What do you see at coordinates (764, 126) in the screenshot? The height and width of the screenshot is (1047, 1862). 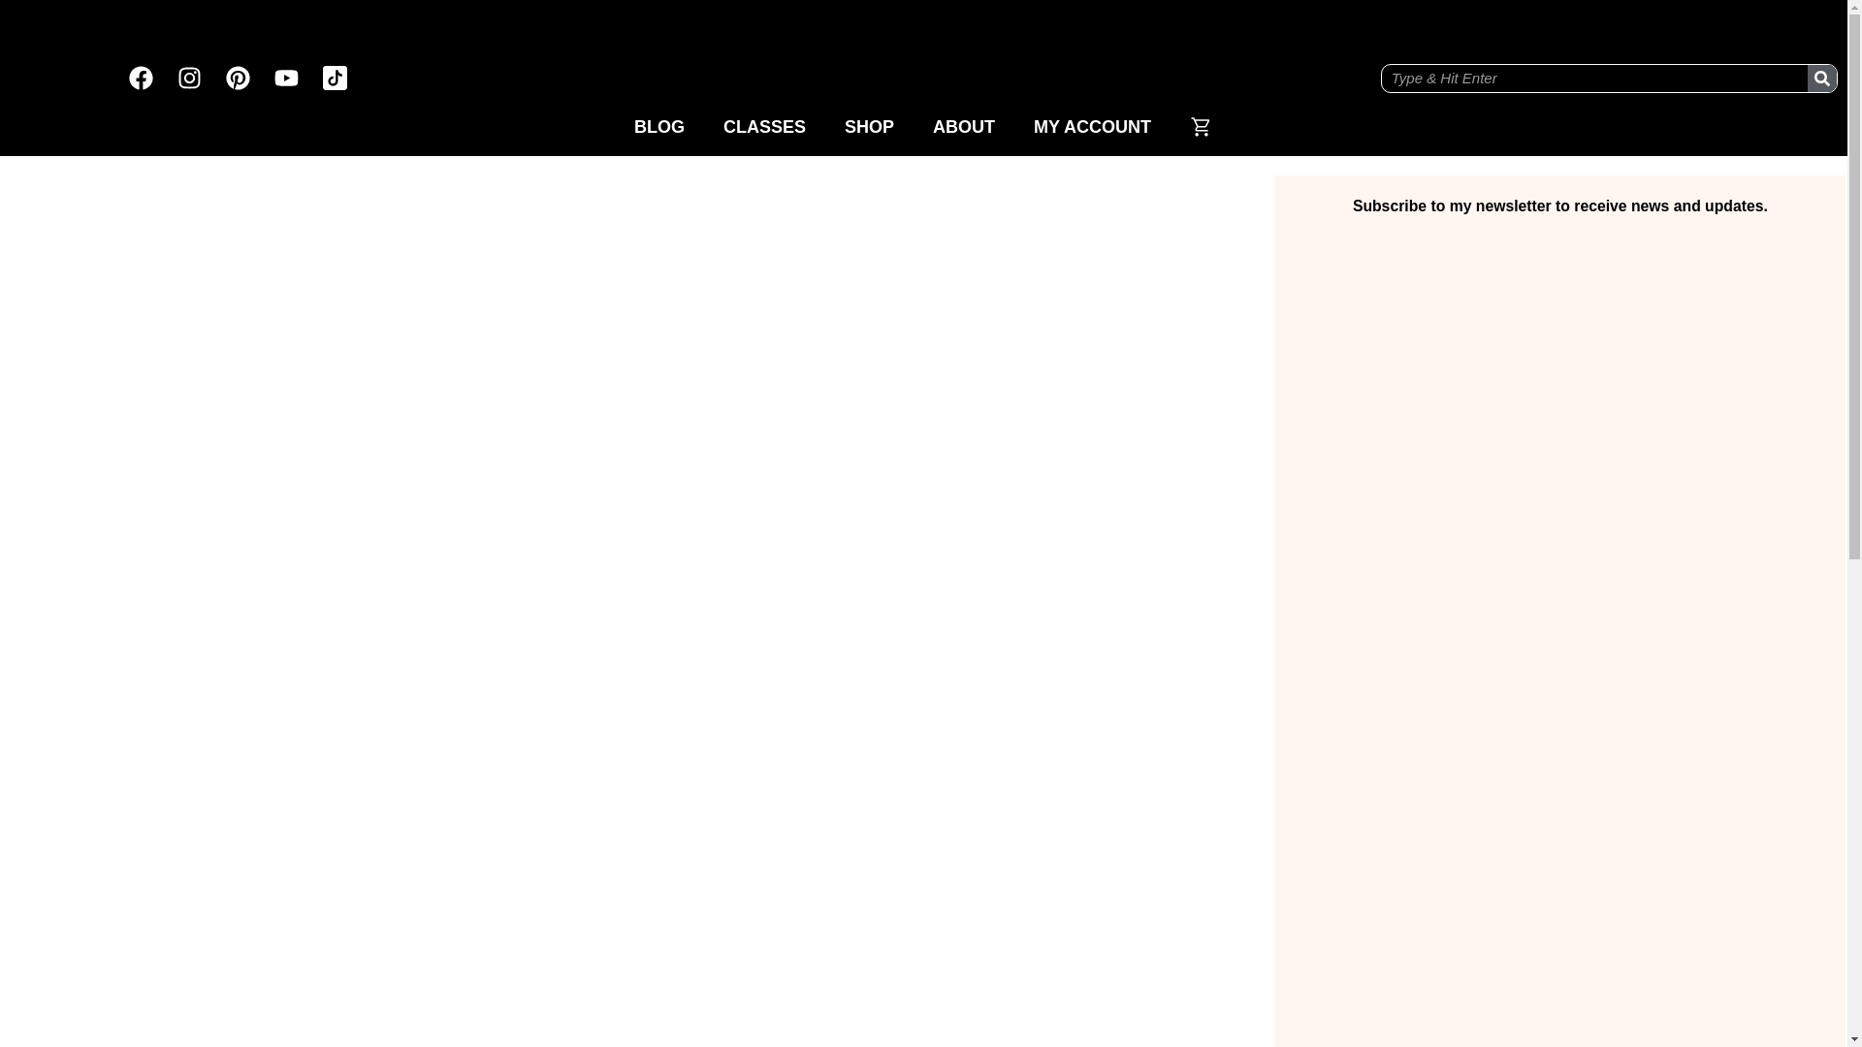 I see `CLASSES` at bounding box center [764, 126].